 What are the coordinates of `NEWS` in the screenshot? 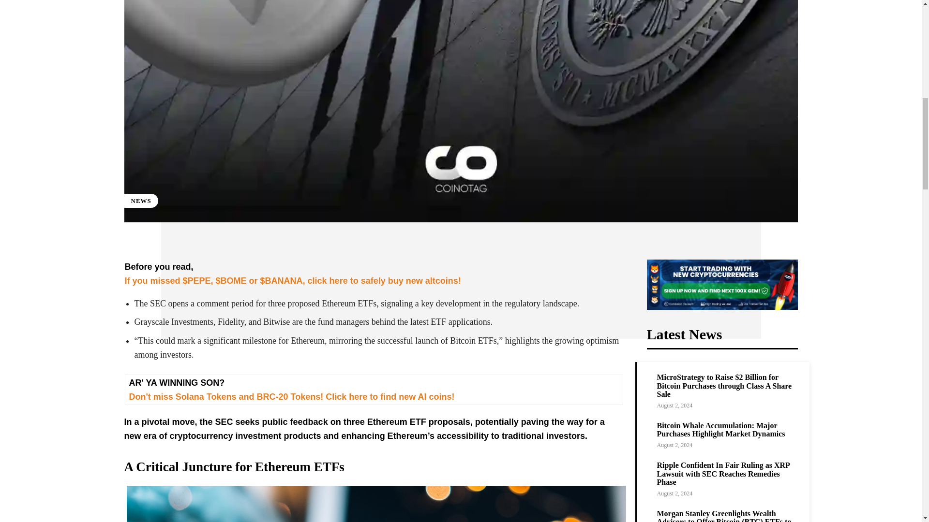 It's located at (140, 200).